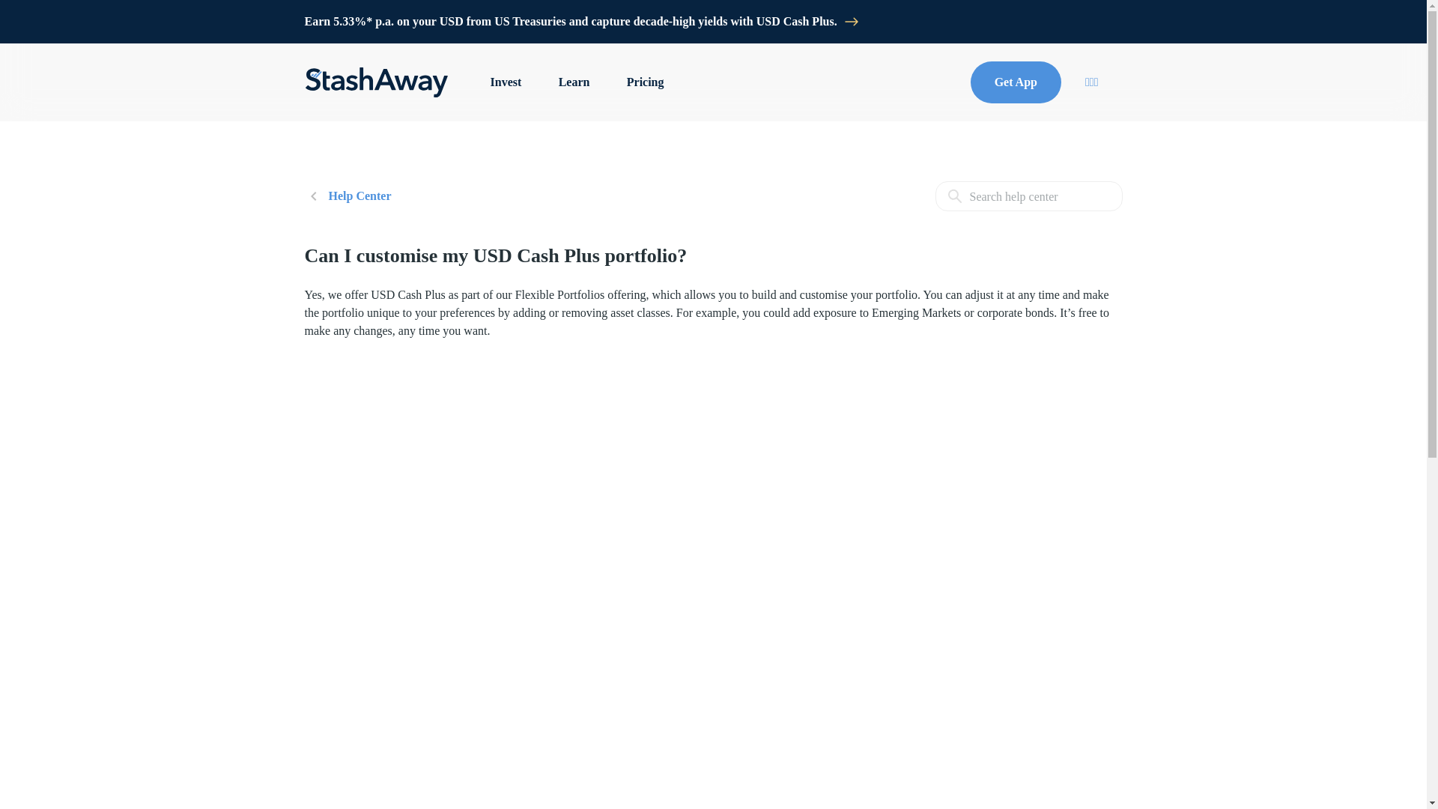 The width and height of the screenshot is (1438, 809). Describe the element at coordinates (1016, 82) in the screenshot. I see `Get App` at that location.